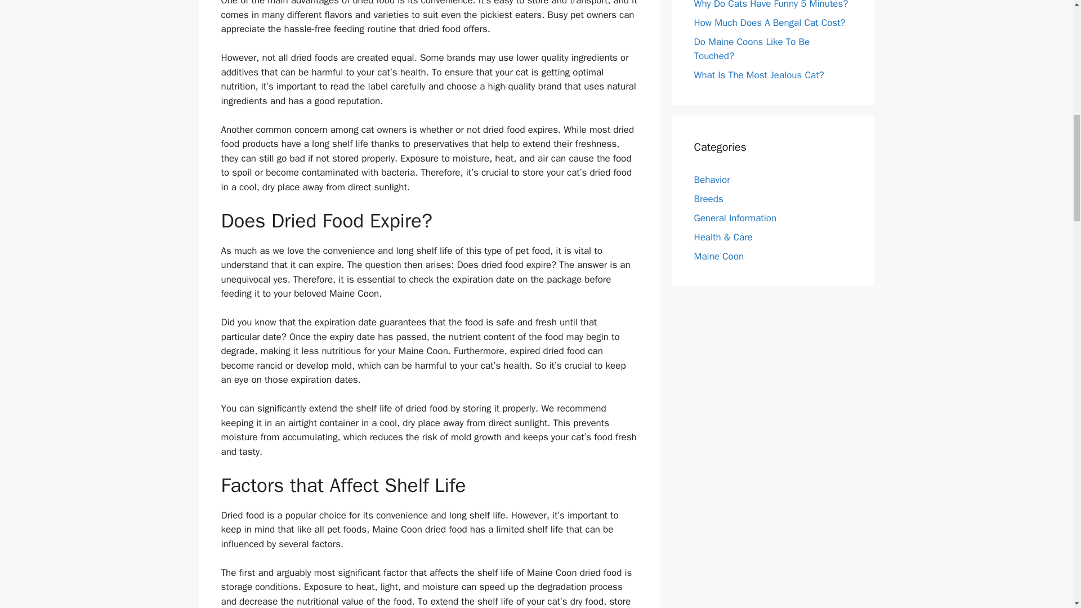 The image size is (1081, 608). What do you see at coordinates (708, 199) in the screenshot?
I see `Breeds` at bounding box center [708, 199].